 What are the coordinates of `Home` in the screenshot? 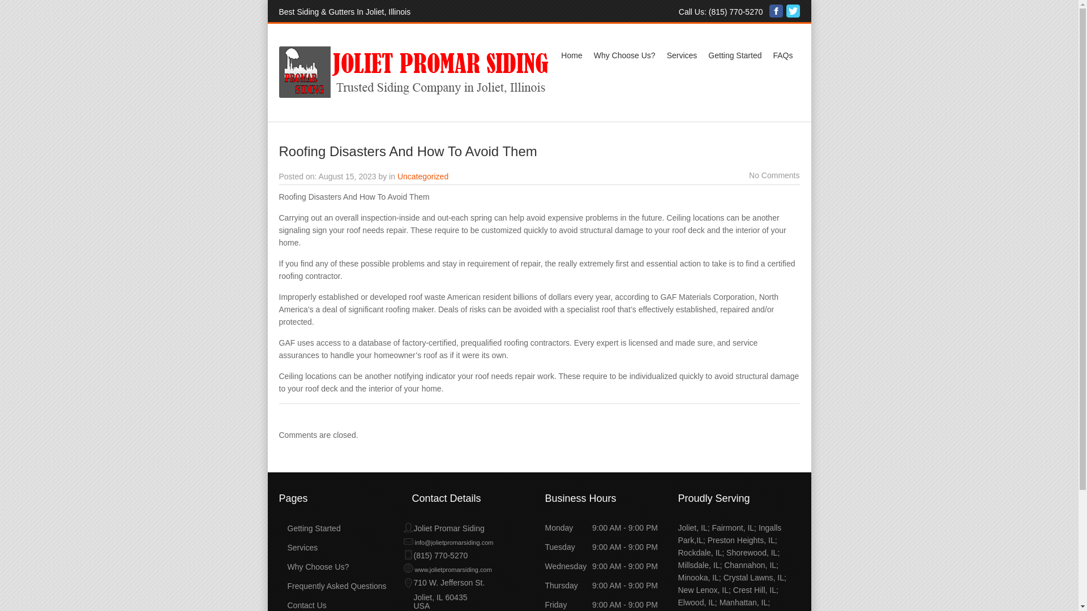 It's located at (572, 55).